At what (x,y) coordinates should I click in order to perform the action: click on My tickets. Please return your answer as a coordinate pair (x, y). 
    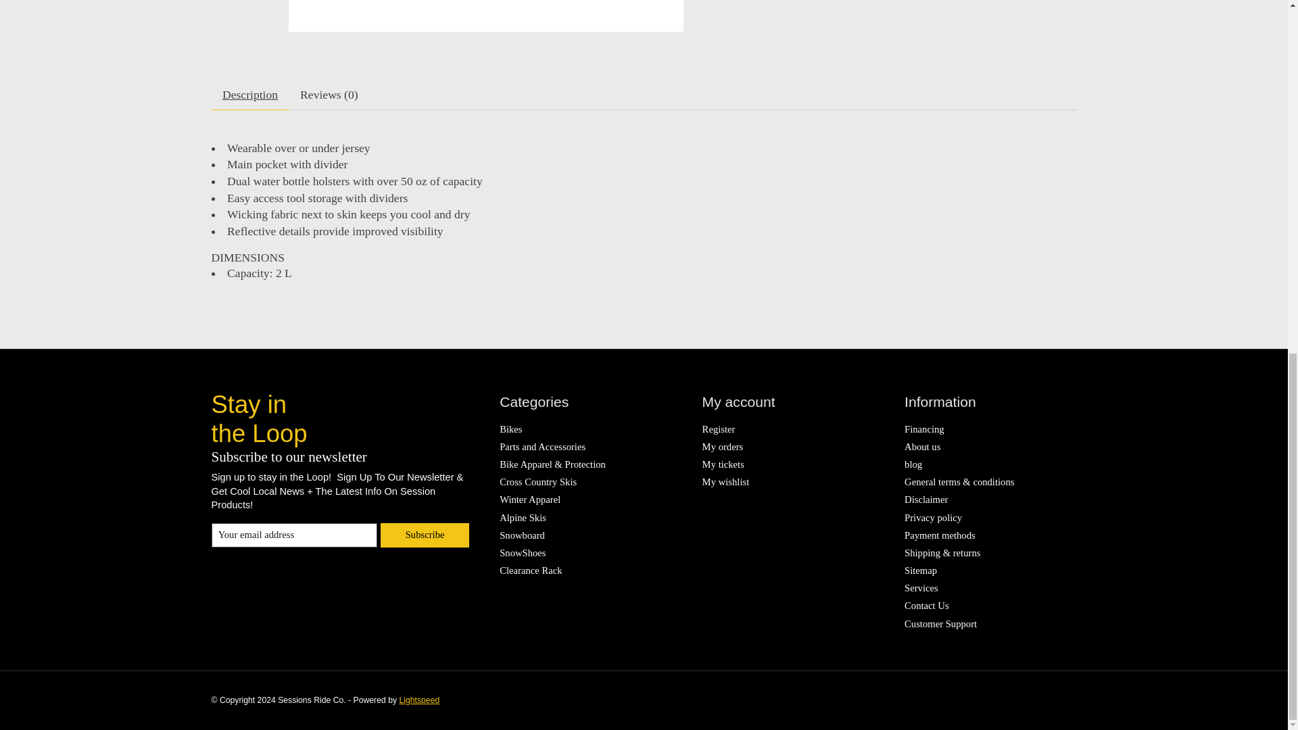
    Looking at the image, I should click on (723, 464).